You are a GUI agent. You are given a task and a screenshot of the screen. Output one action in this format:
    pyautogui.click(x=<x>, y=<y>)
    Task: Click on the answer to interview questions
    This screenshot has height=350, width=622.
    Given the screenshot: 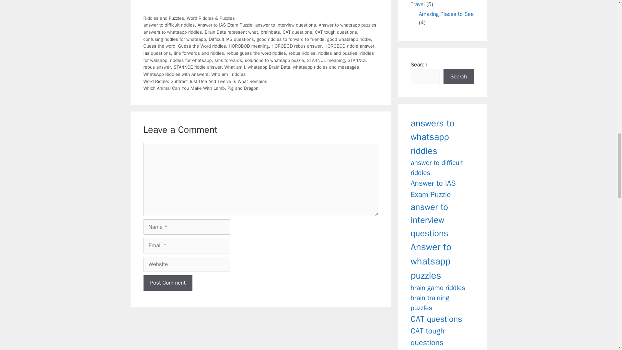 What is the action you would take?
    pyautogui.click(x=285, y=25)
    